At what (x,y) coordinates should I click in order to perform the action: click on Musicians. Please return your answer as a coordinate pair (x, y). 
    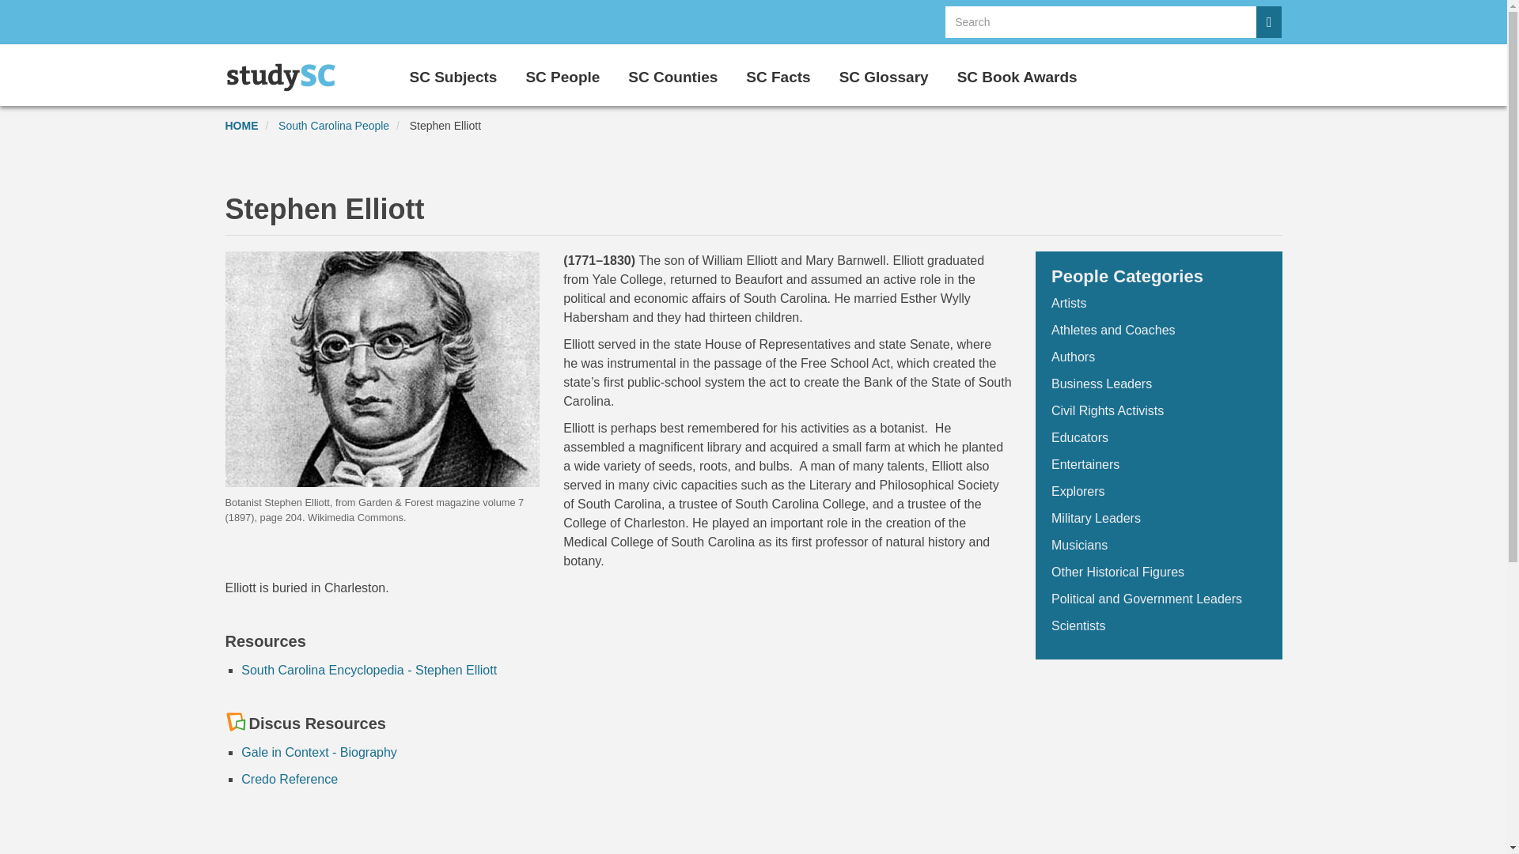
    Looking at the image, I should click on (1079, 545).